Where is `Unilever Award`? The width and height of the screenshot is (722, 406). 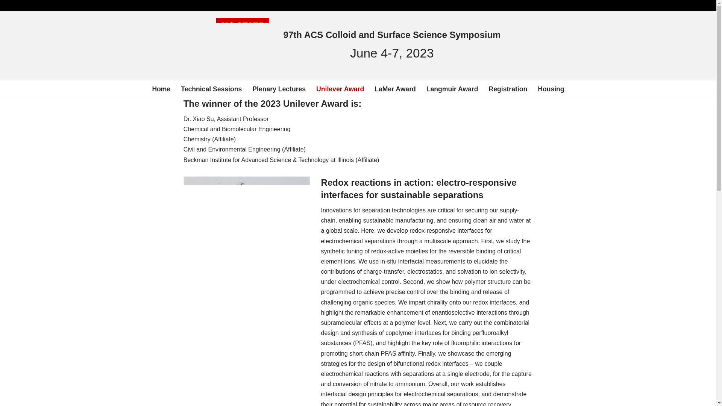 Unilever Award is located at coordinates (340, 89).